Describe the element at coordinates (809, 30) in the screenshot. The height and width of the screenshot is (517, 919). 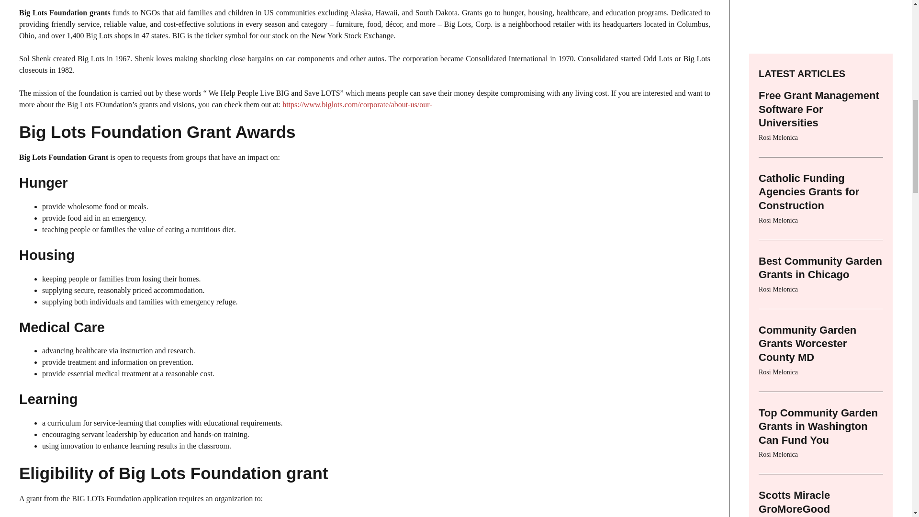
I see `Catholic Funding Agencies Grants for Construction` at that location.